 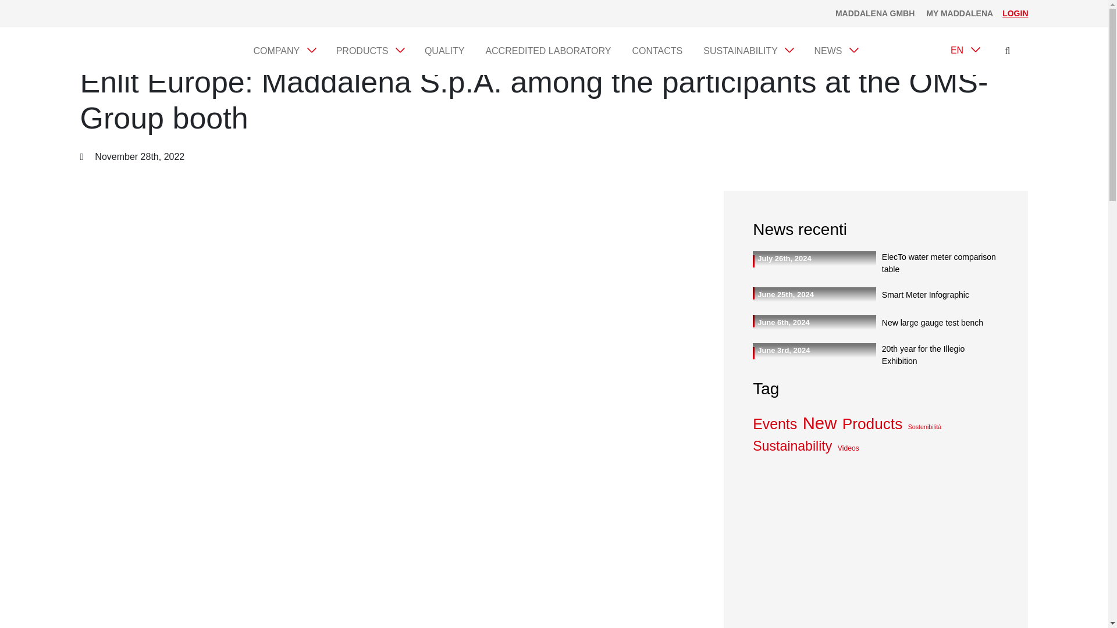 What do you see at coordinates (138, 51) in the screenshot?
I see `Vai alla homepage` at bounding box center [138, 51].